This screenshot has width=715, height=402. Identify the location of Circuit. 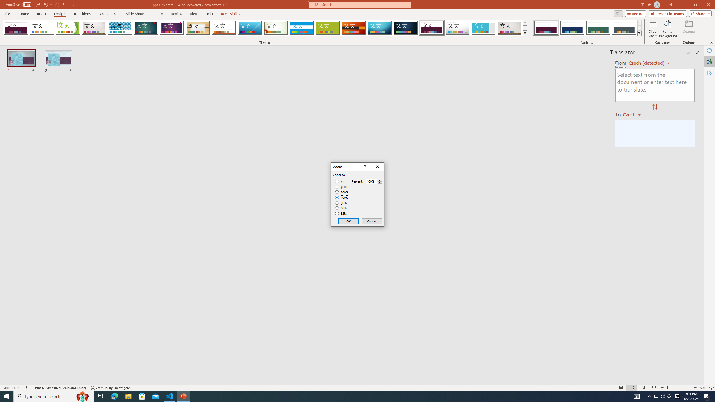
(380, 28).